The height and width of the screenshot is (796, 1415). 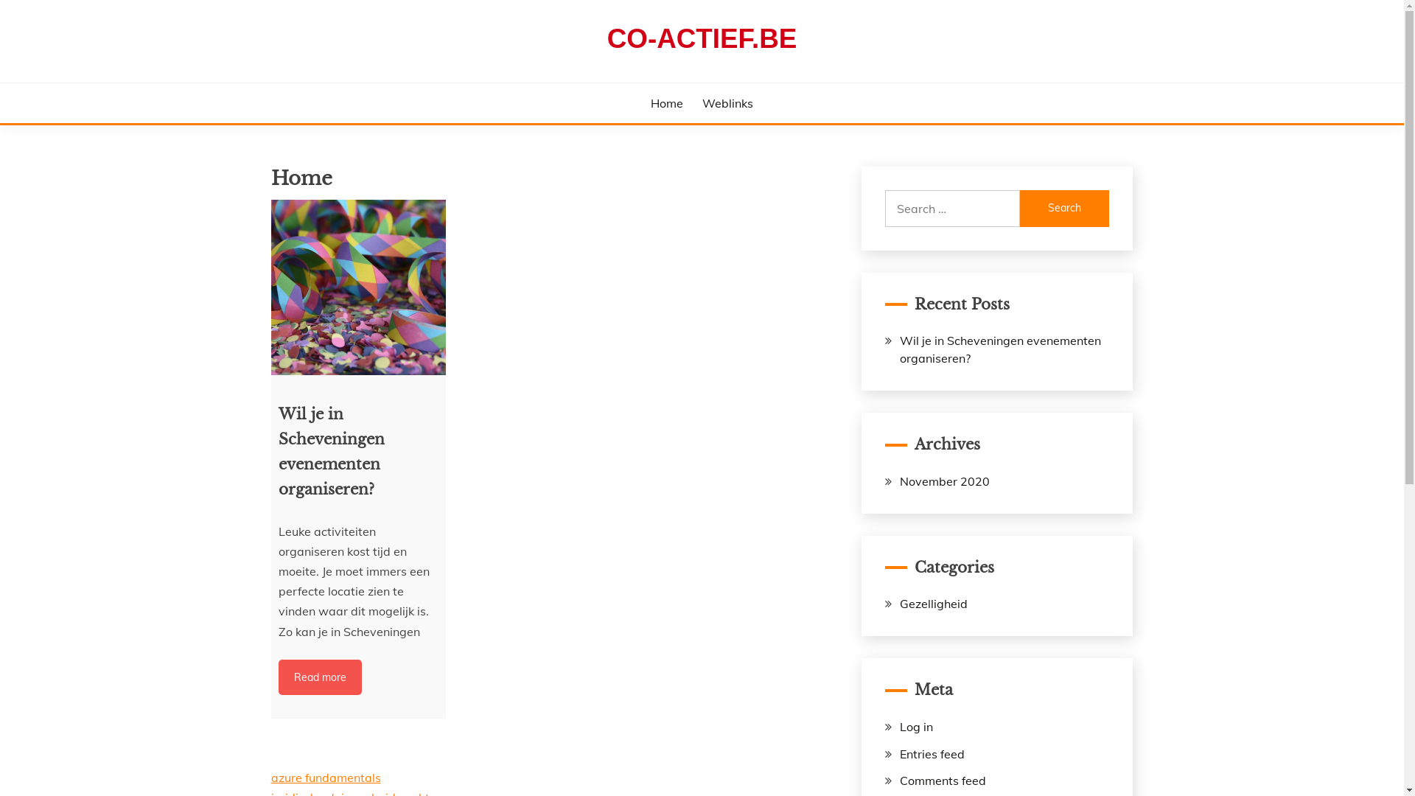 What do you see at coordinates (943, 781) in the screenshot?
I see `Comments feed` at bounding box center [943, 781].